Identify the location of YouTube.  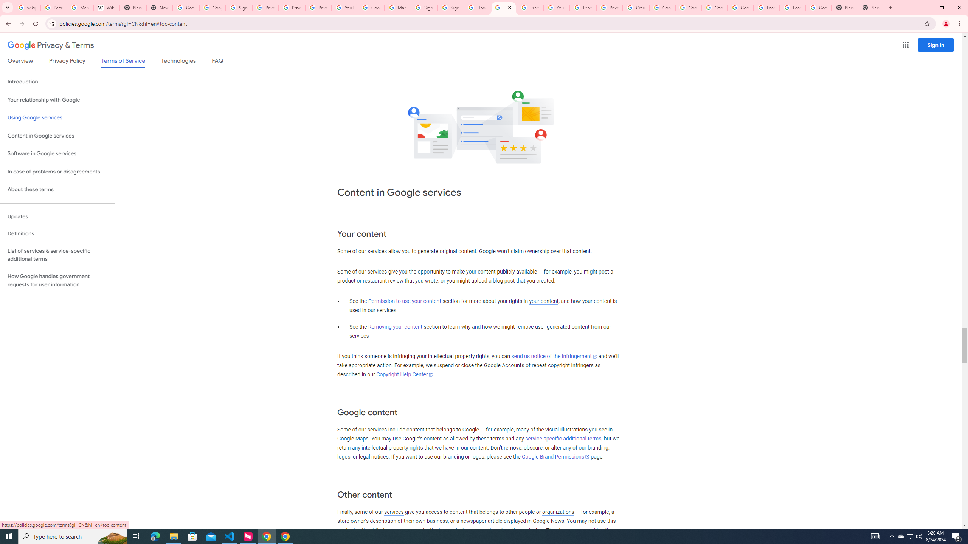
(557, 8).